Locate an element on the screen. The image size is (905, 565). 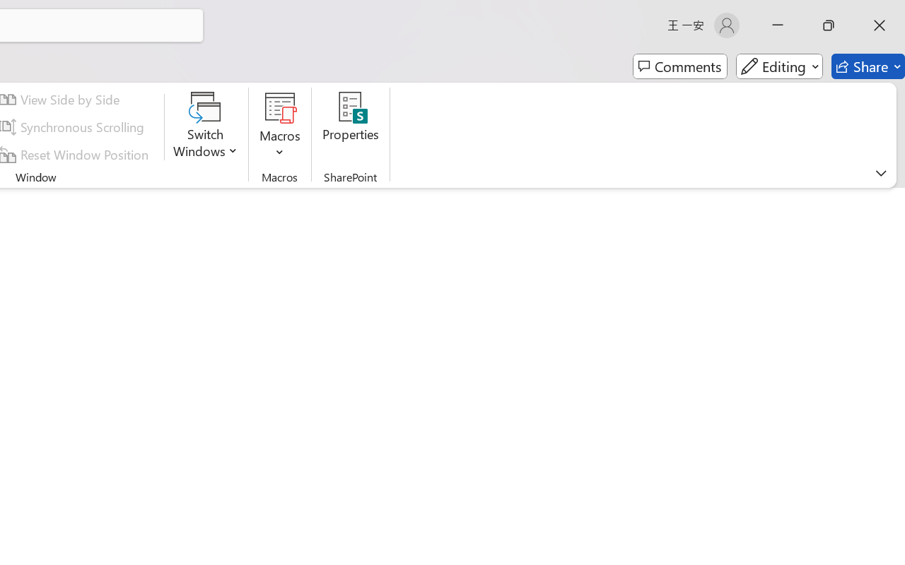
Macros is located at coordinates (280, 127).